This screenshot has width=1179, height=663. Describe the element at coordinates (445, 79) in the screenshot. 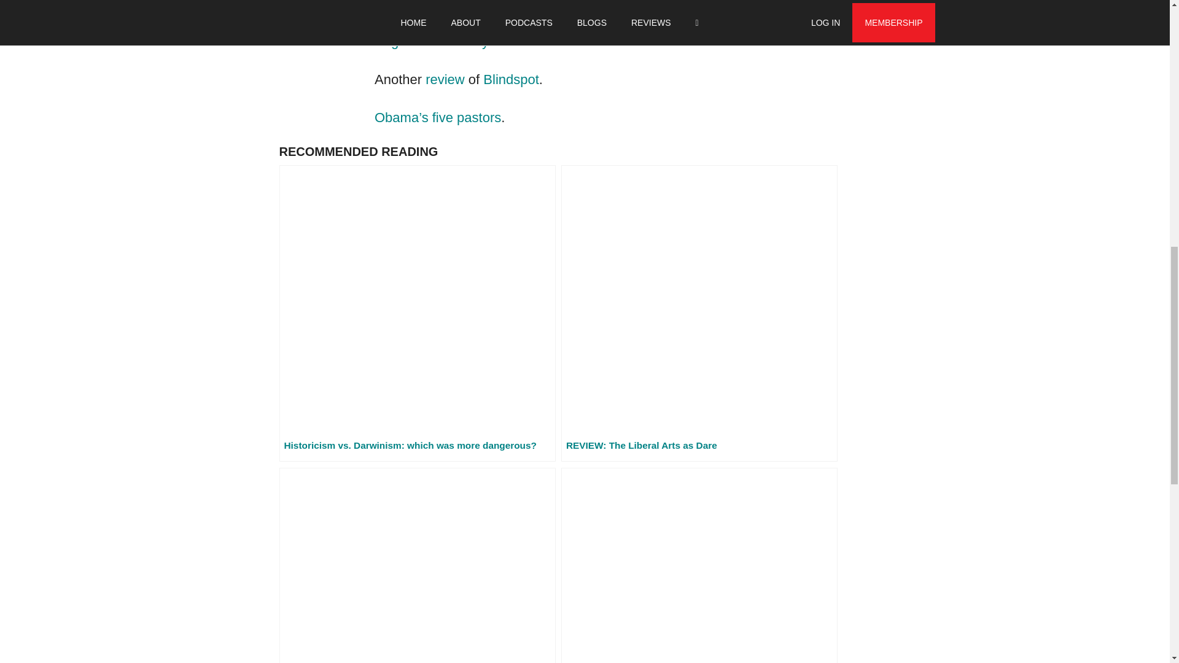

I see `review` at that location.